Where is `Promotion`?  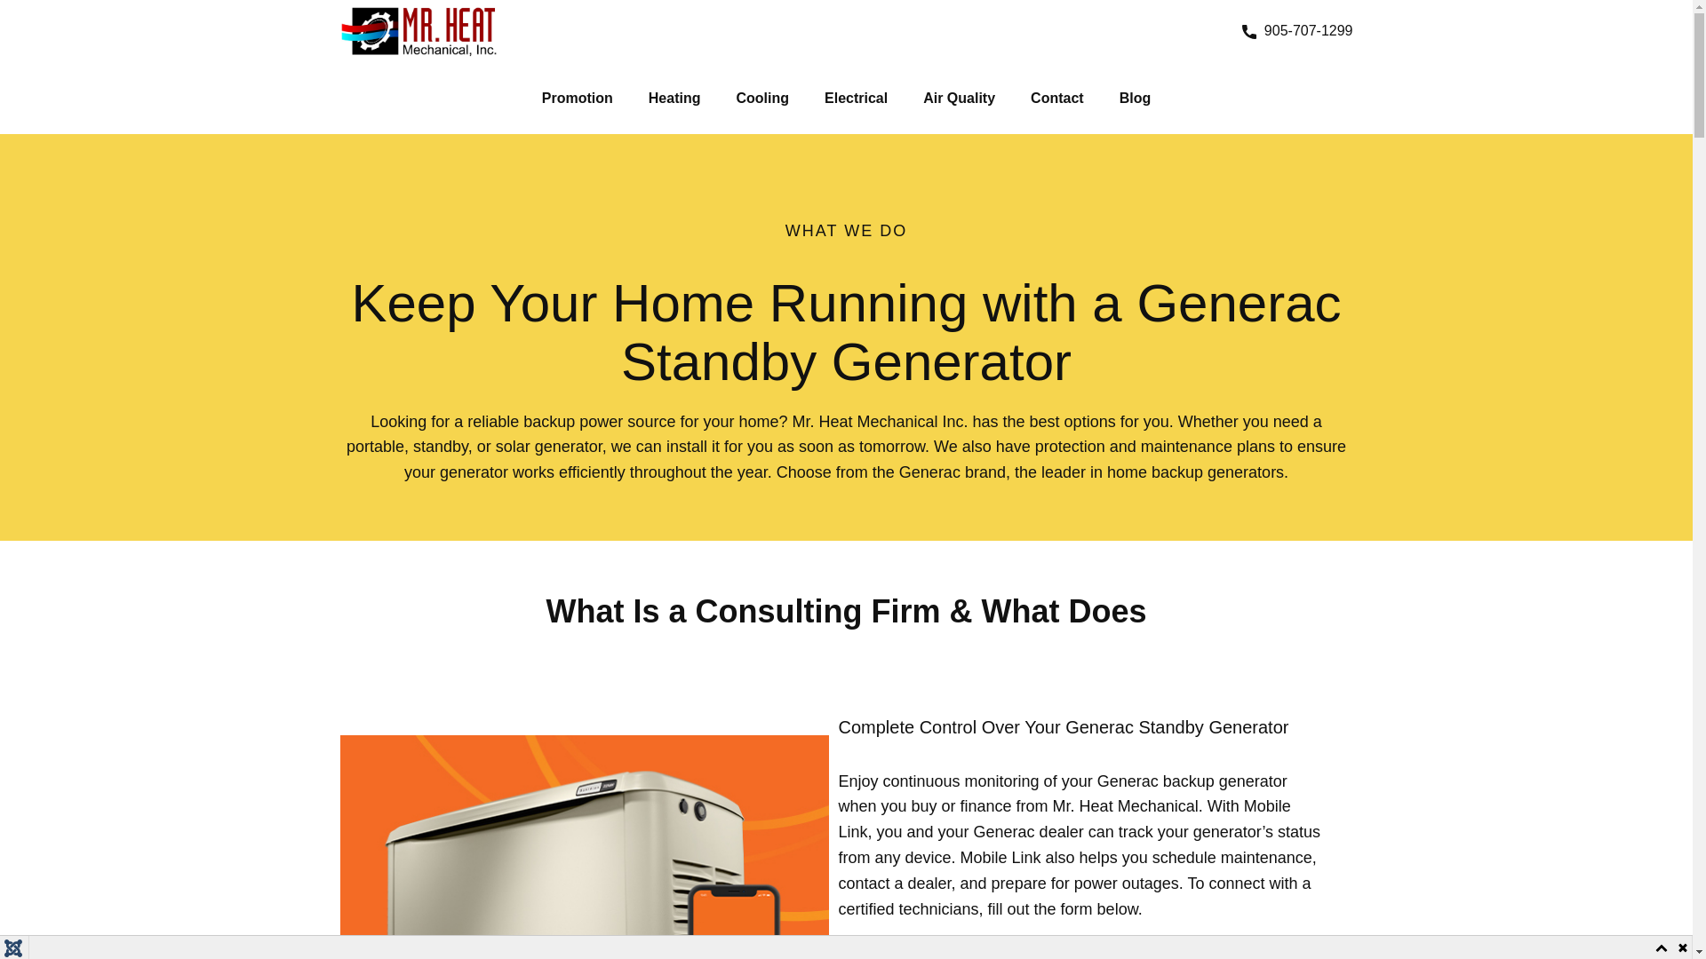
Promotion is located at coordinates (578, 98).